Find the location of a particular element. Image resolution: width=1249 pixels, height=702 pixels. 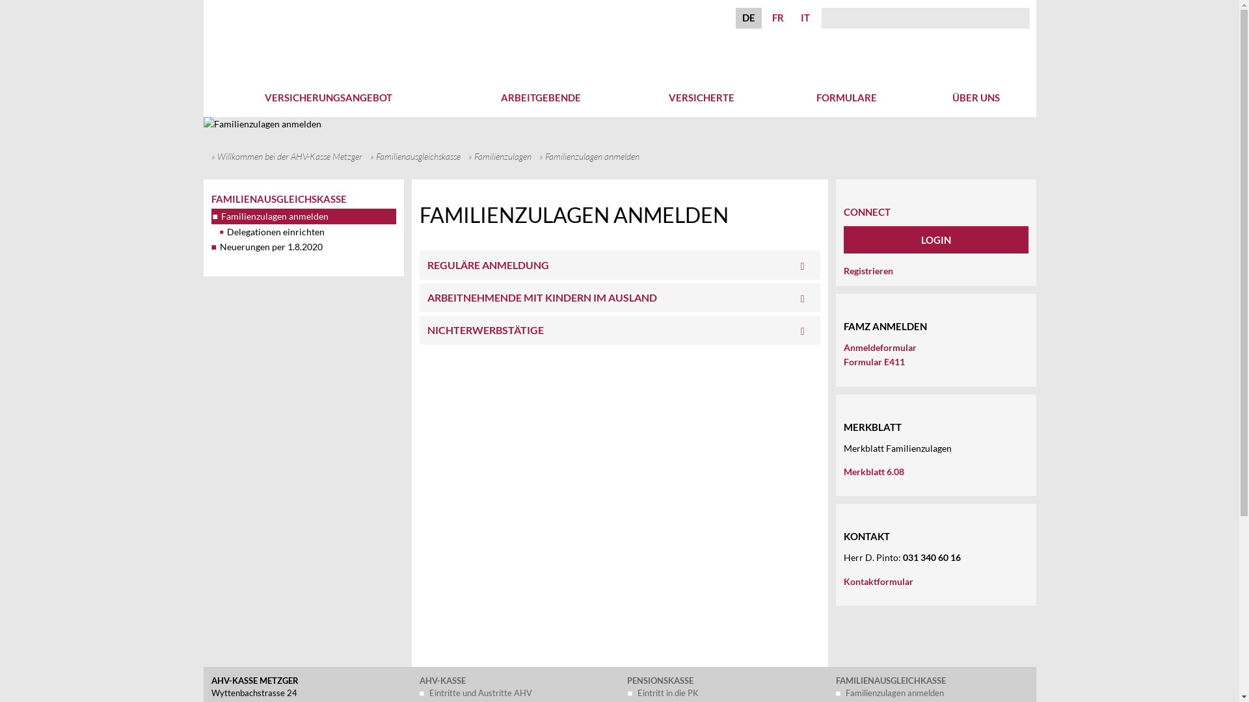

PENSIONSKASSE is located at coordinates (660, 681).